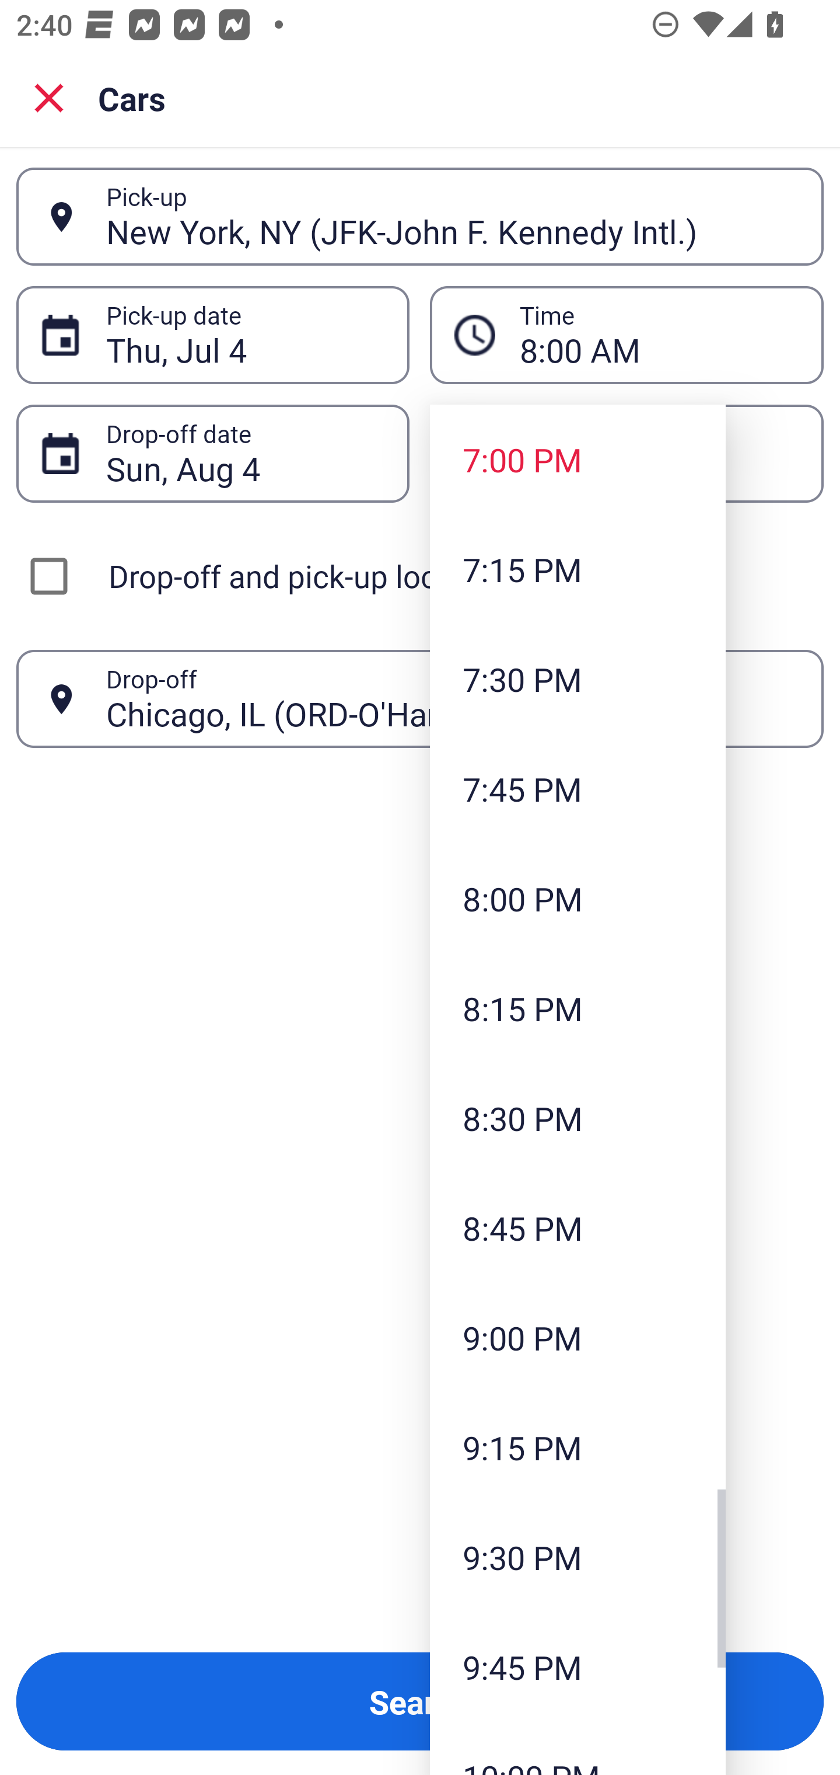  Describe the element at coordinates (577, 788) in the screenshot. I see `7:45 PM` at that location.